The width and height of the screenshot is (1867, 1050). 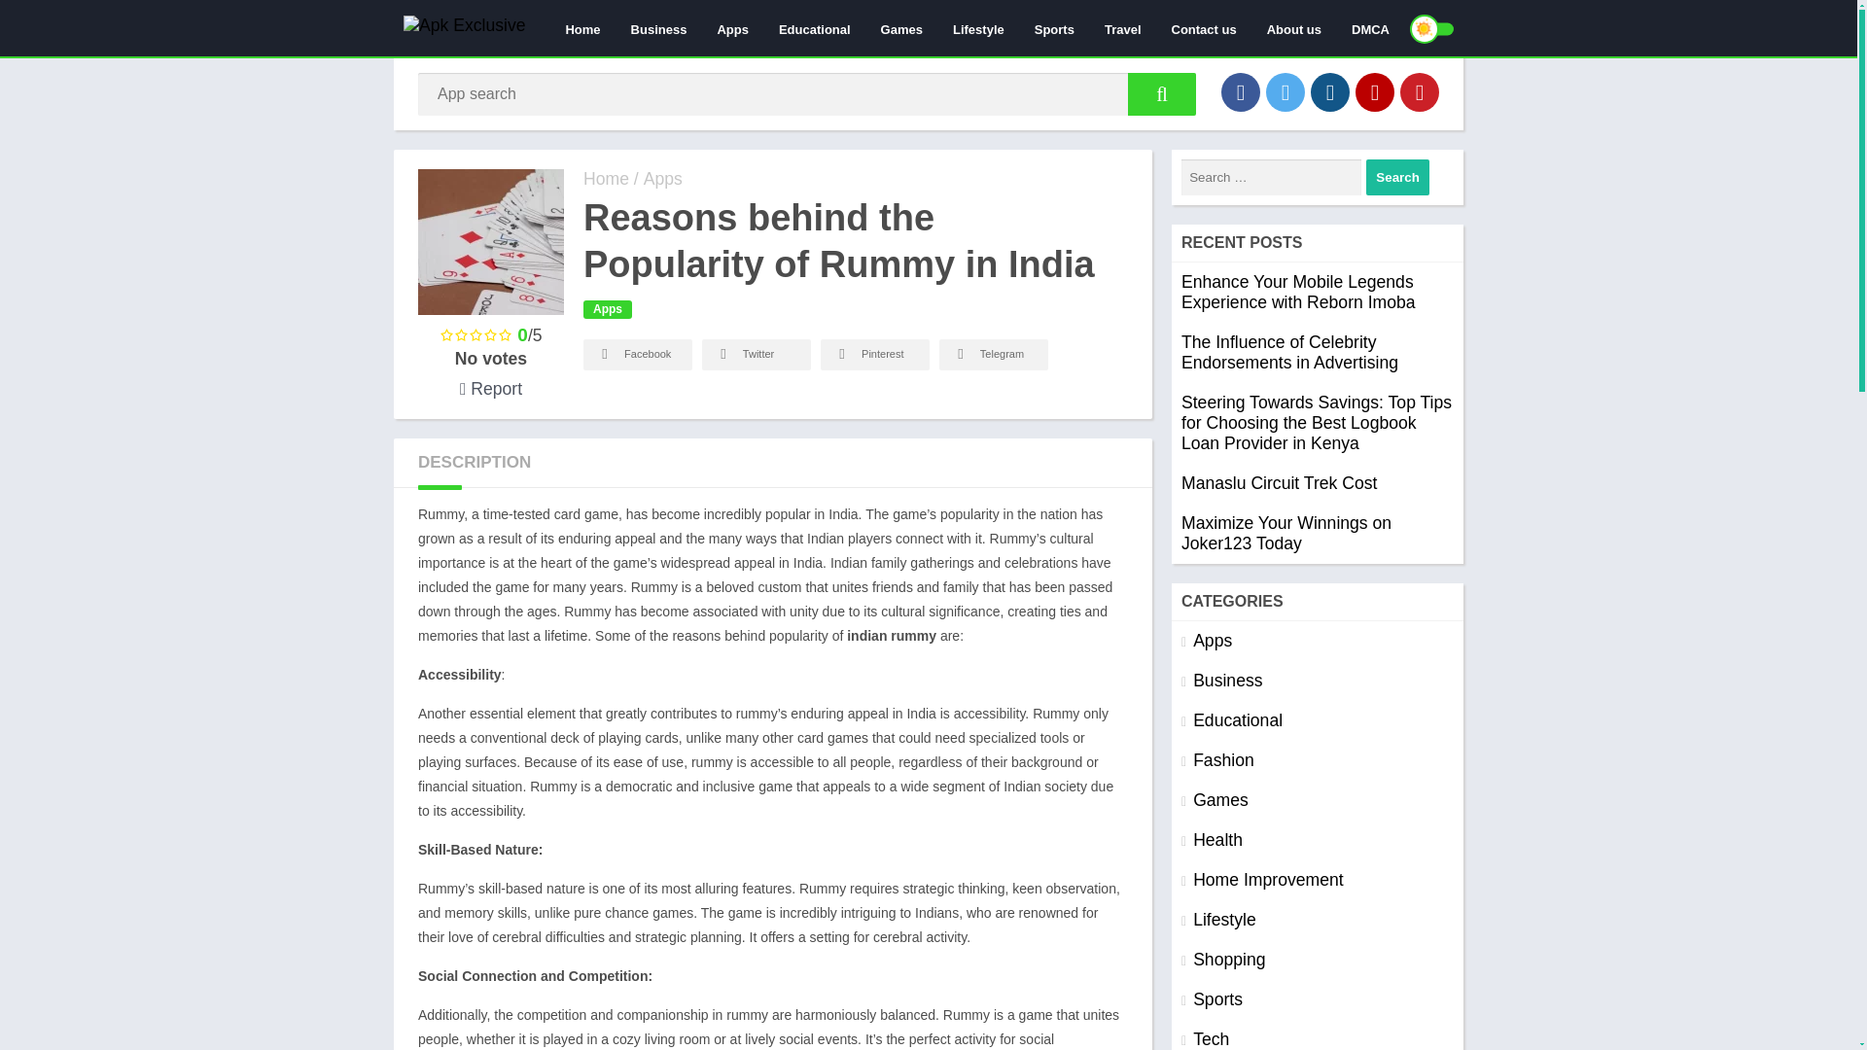 I want to click on Search, so click(x=1396, y=177).